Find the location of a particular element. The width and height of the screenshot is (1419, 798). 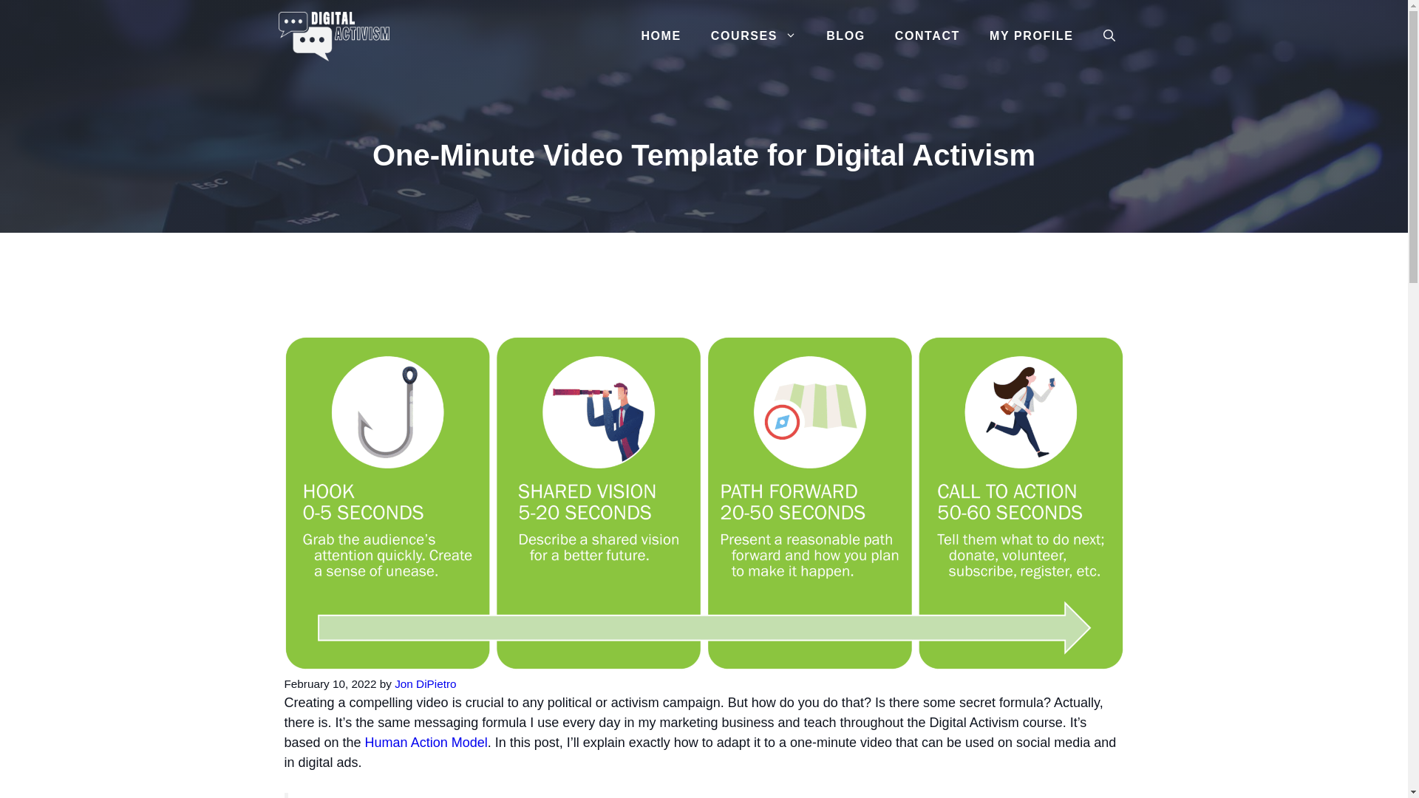

CONTACT is located at coordinates (927, 36).